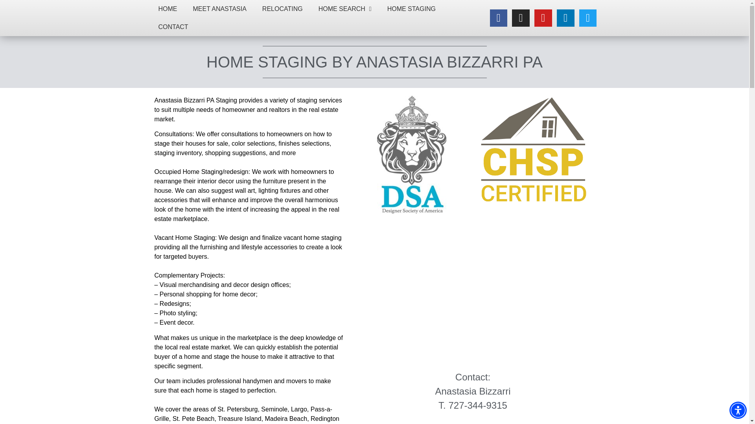 The height and width of the screenshot is (424, 755). Describe the element at coordinates (173, 27) in the screenshot. I see `CONTACT` at that location.